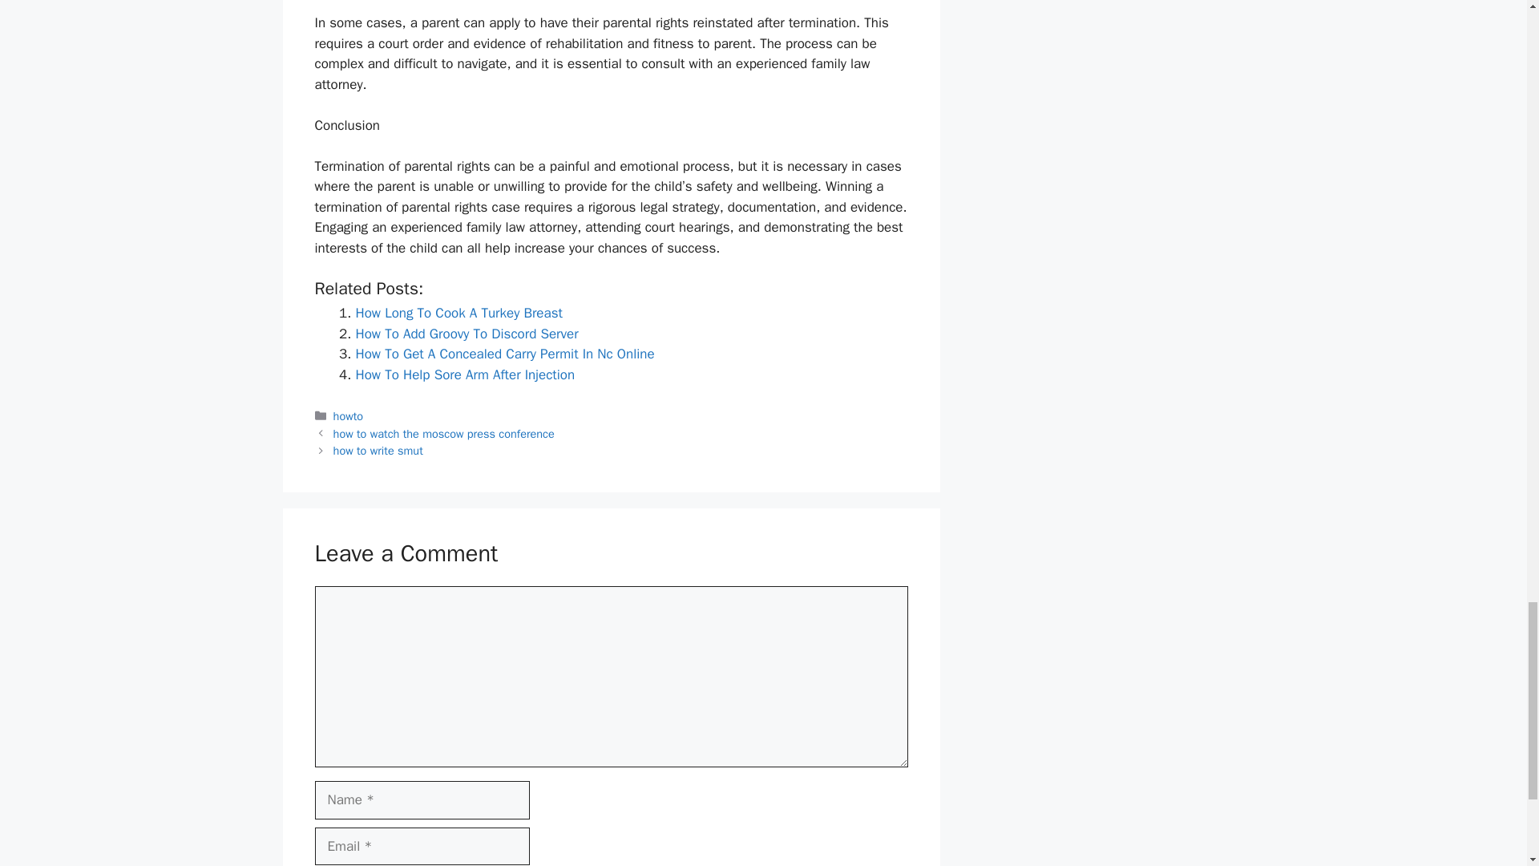 The height and width of the screenshot is (866, 1539). What do you see at coordinates (378, 451) in the screenshot?
I see `how to write smut` at bounding box center [378, 451].